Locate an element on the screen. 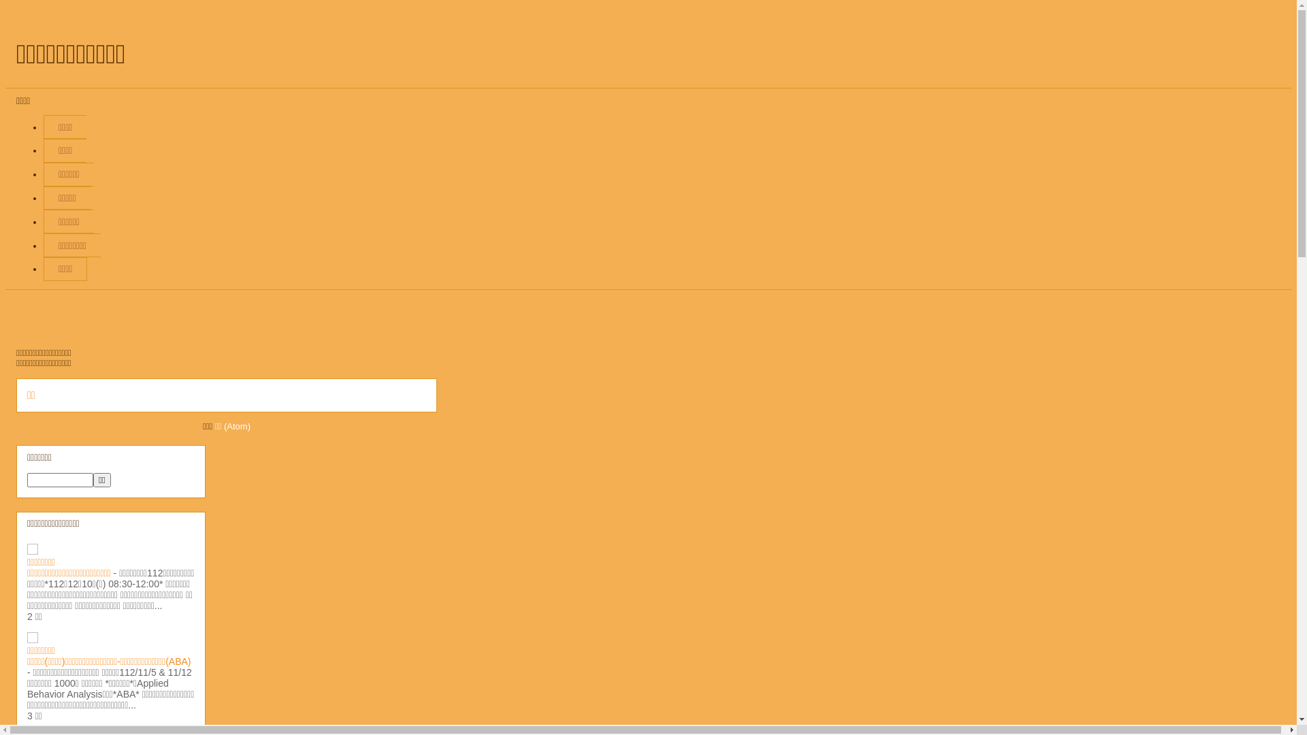  search is located at coordinates (102, 480).